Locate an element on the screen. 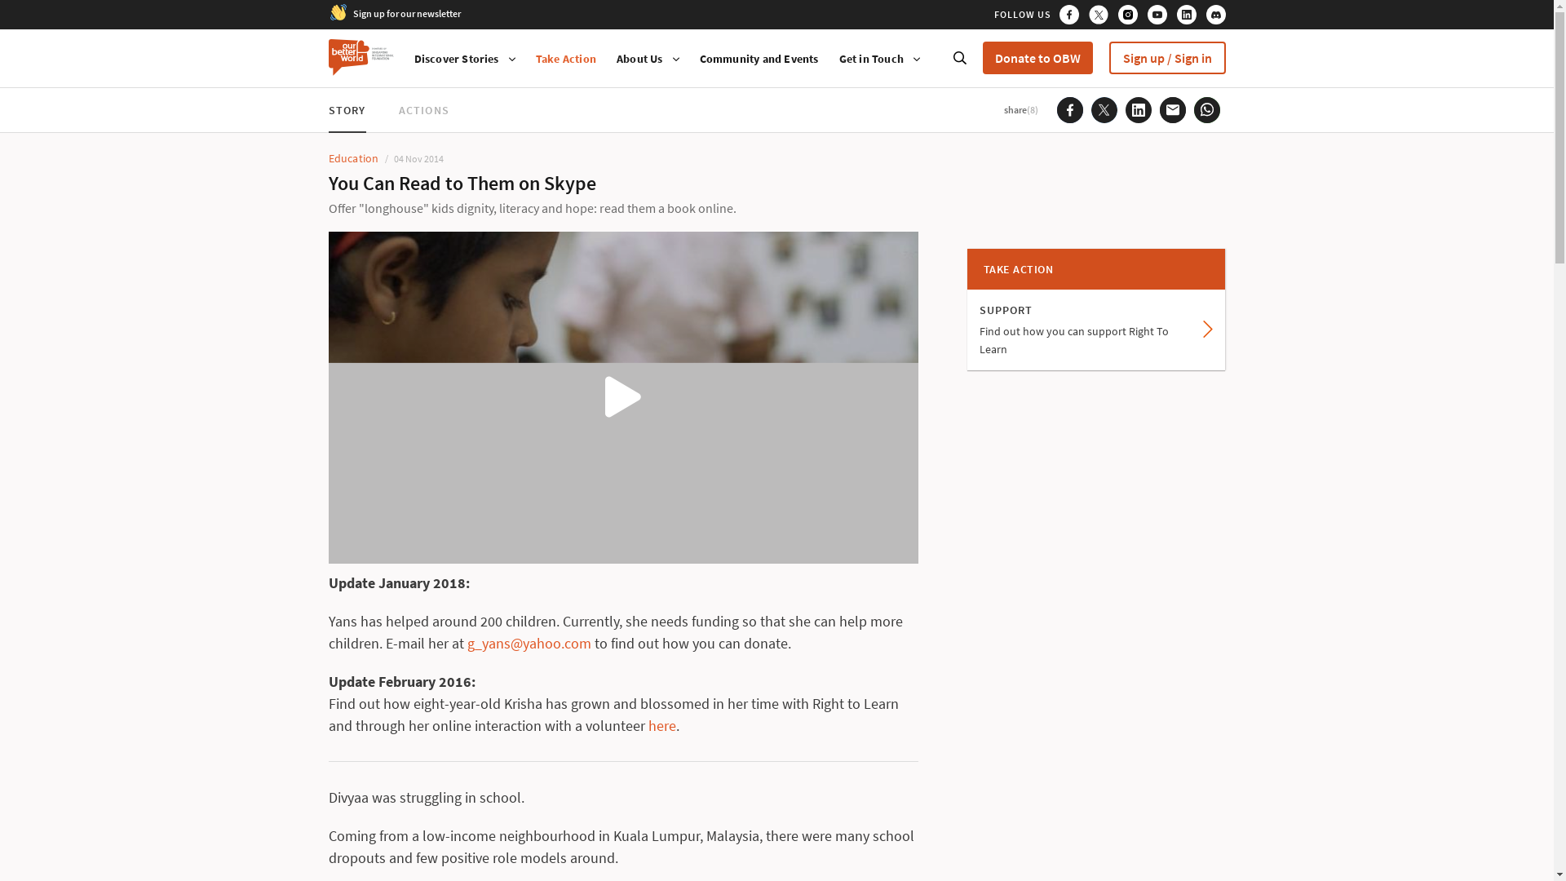 The image size is (1566, 881). Sign up for our newsletter is located at coordinates (406, 12).